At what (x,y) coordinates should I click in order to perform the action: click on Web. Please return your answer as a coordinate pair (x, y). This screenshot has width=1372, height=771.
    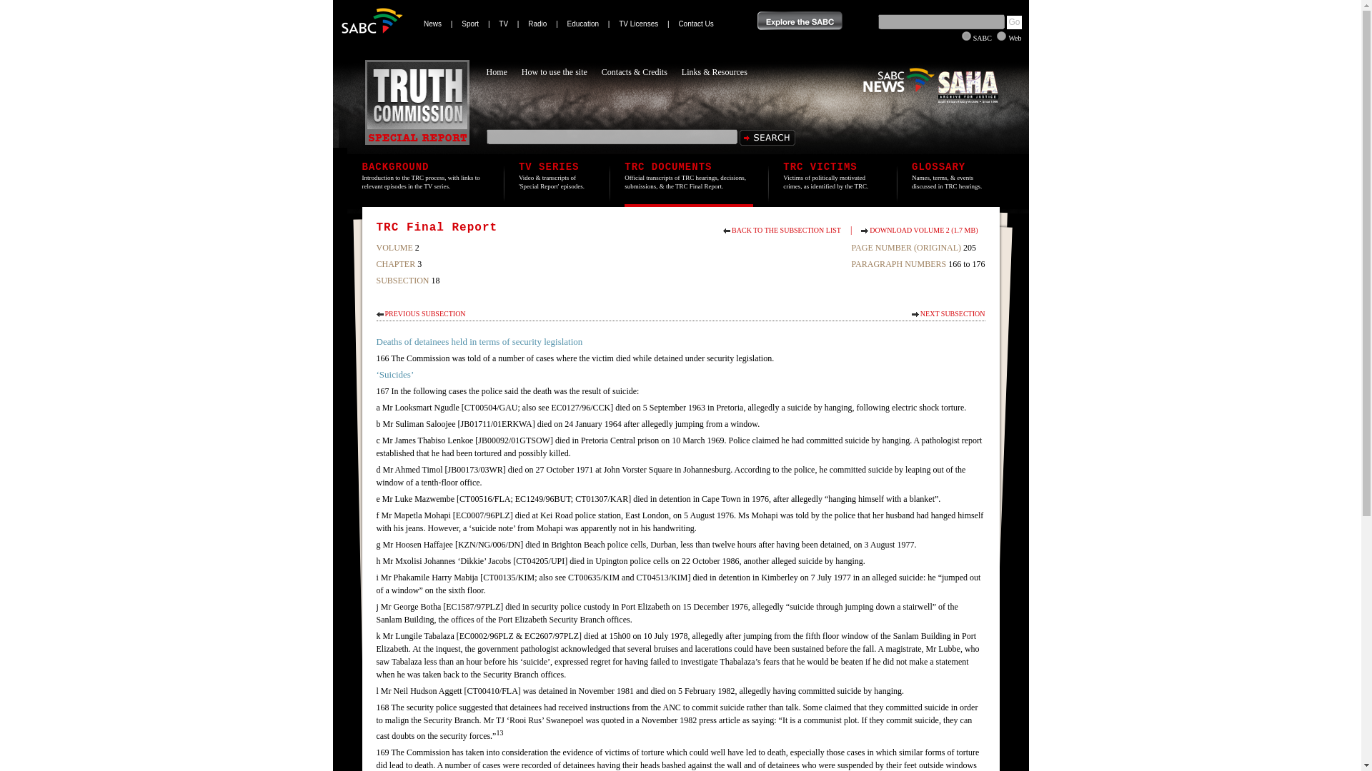
    Looking at the image, I should click on (1001, 36).